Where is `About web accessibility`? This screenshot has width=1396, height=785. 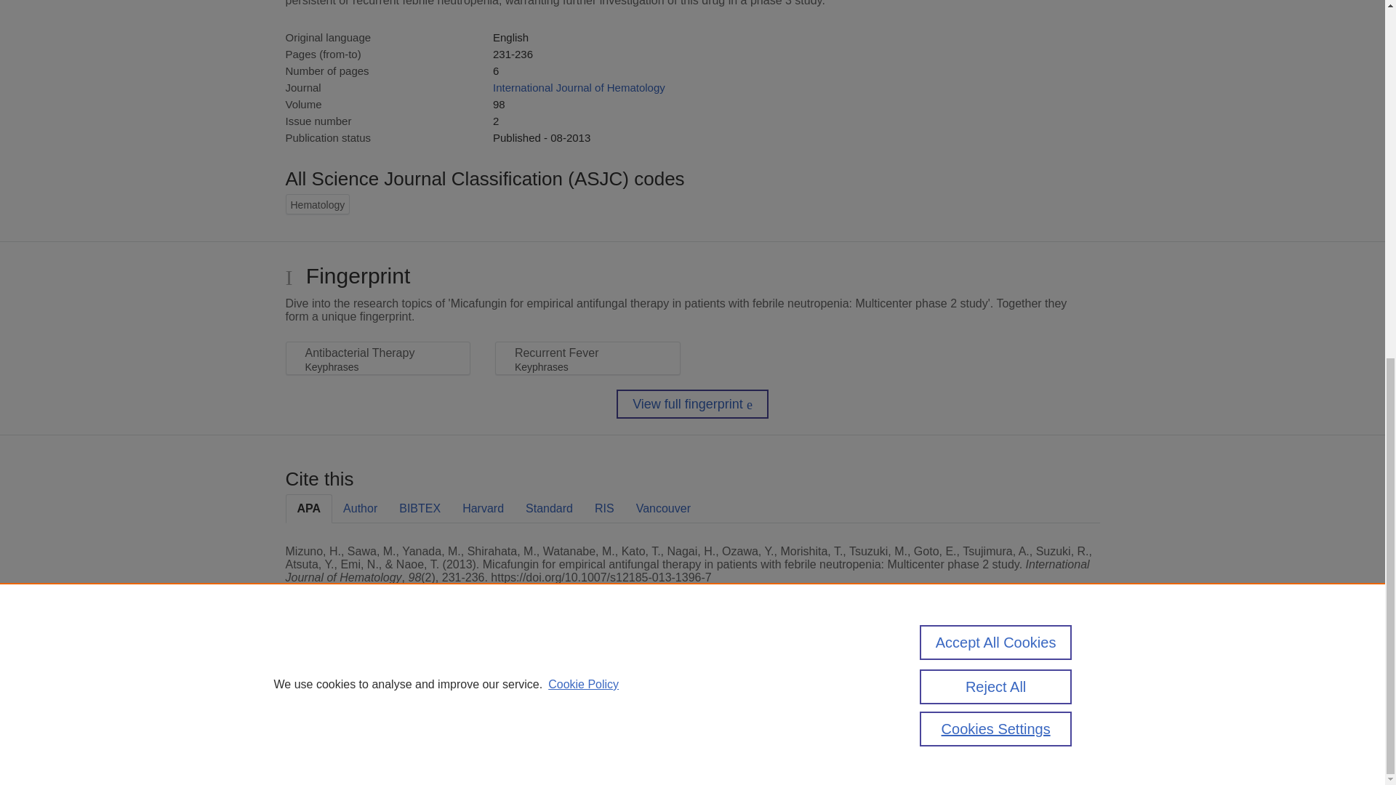 About web accessibility is located at coordinates (979, 684).